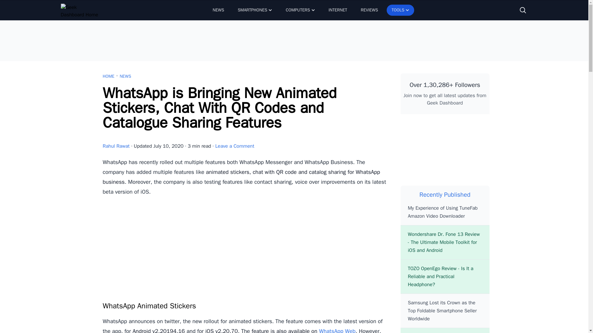 The width and height of the screenshot is (593, 333). I want to click on TOOLS, so click(400, 10).